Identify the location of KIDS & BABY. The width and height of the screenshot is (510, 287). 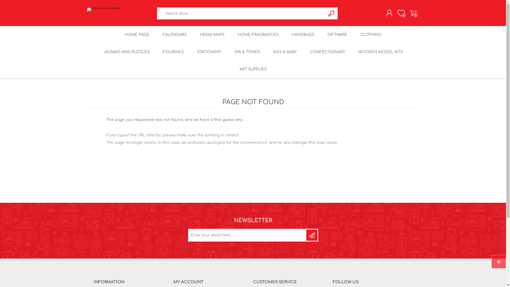
(285, 52).